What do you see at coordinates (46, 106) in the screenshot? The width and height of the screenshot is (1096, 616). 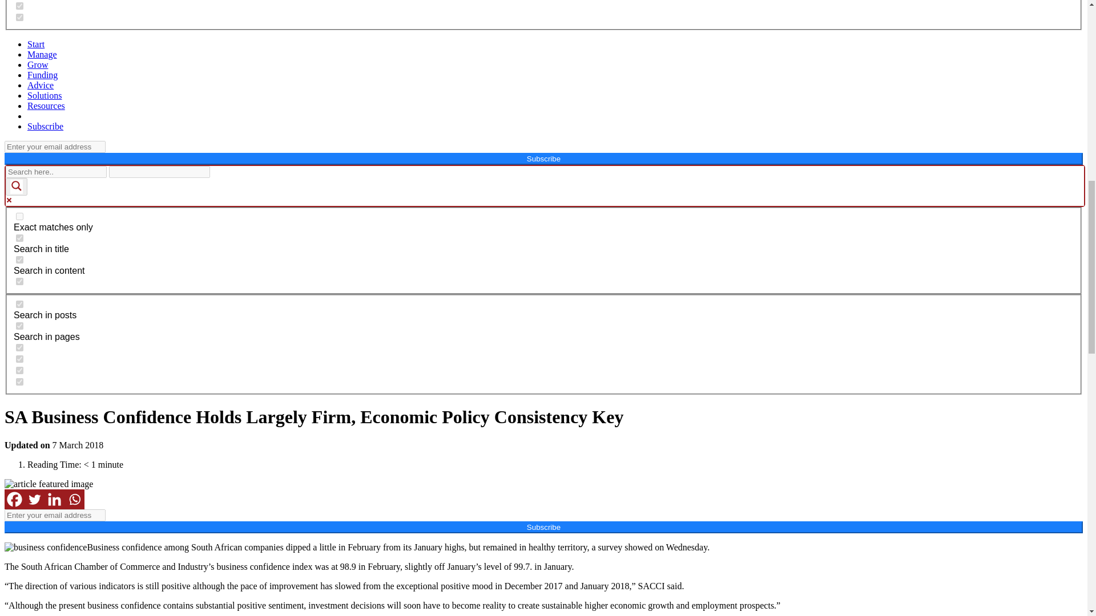 I see `Resources` at bounding box center [46, 106].